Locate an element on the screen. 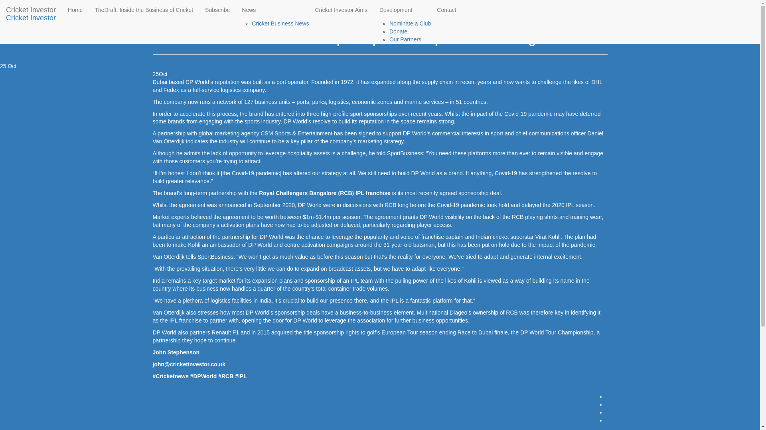  TheDraft: Inside the Business of Cricket is located at coordinates (144, 10).